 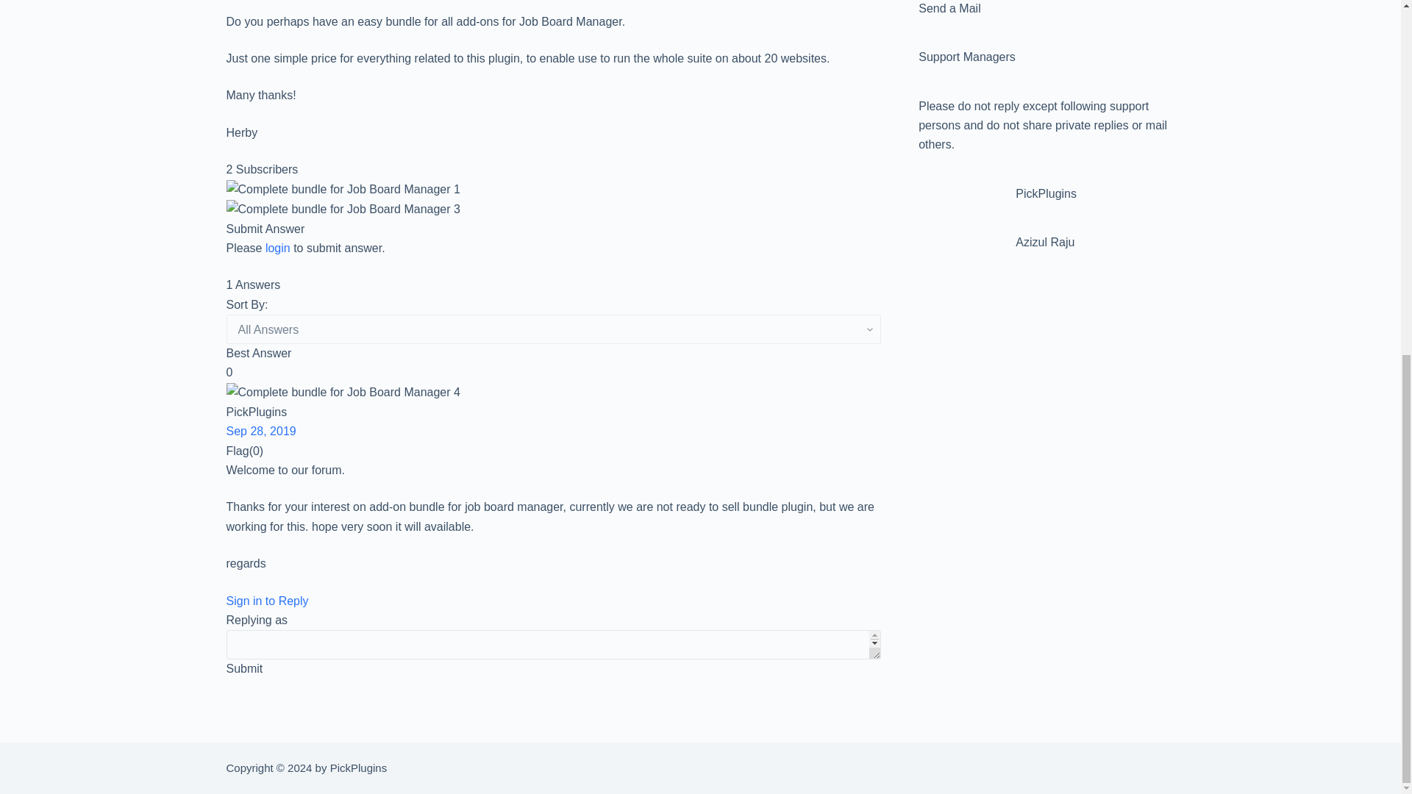 I want to click on Herby Olschewski, so click(x=553, y=190).